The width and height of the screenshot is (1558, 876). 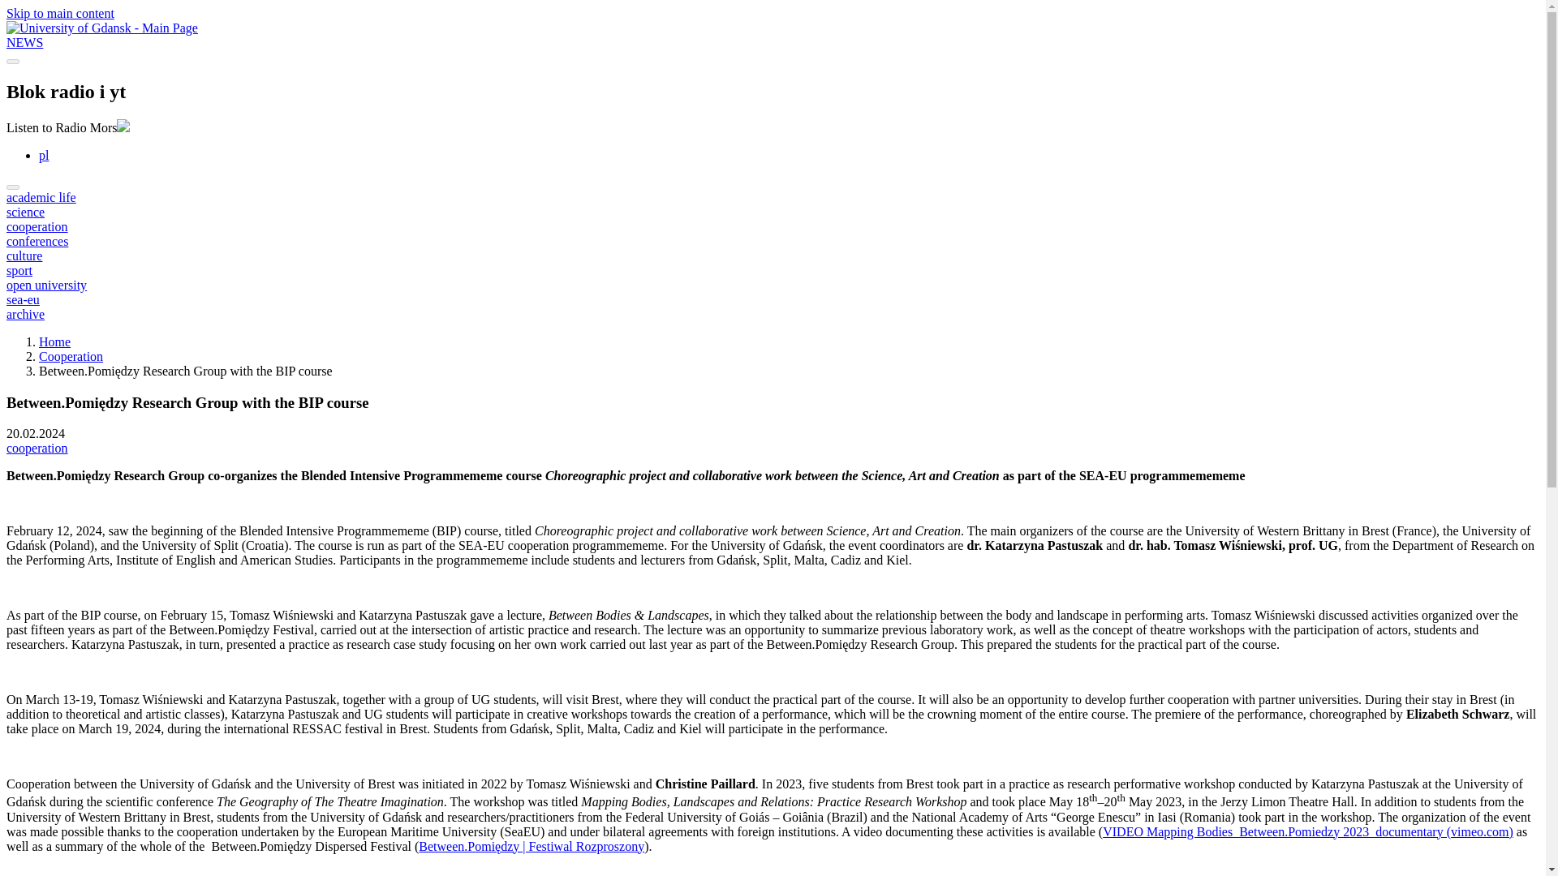 I want to click on pl, so click(x=44, y=154).